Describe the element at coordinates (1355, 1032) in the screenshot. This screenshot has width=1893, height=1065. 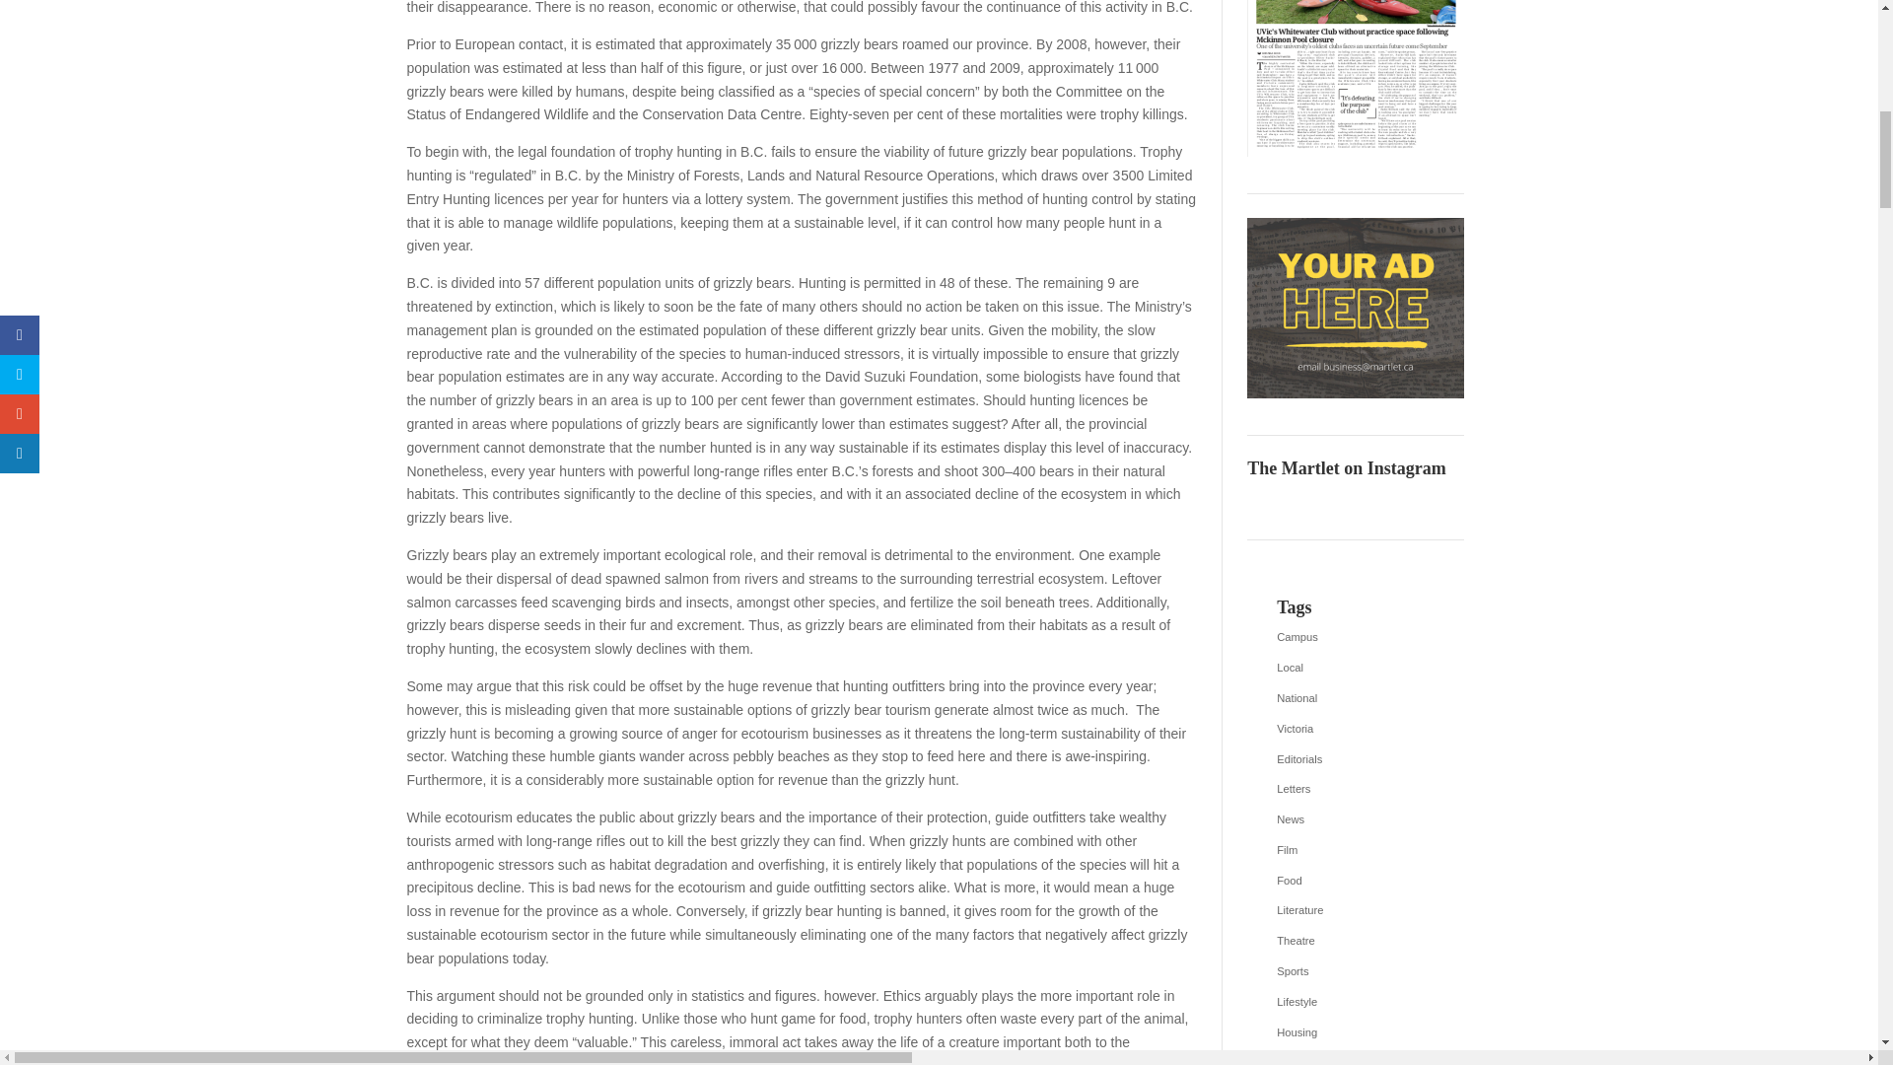
I see `Housing` at that location.